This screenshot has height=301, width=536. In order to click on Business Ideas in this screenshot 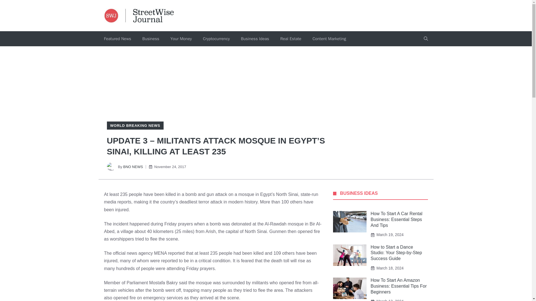, I will do `click(255, 39)`.